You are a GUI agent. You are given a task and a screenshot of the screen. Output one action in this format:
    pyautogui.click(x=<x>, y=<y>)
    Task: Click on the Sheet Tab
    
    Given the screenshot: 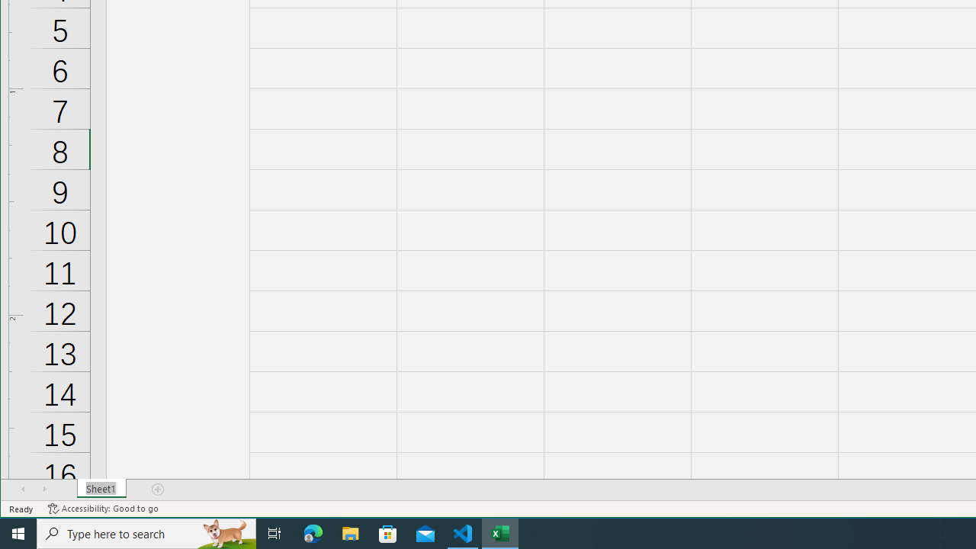 What is the action you would take?
    pyautogui.click(x=102, y=489)
    